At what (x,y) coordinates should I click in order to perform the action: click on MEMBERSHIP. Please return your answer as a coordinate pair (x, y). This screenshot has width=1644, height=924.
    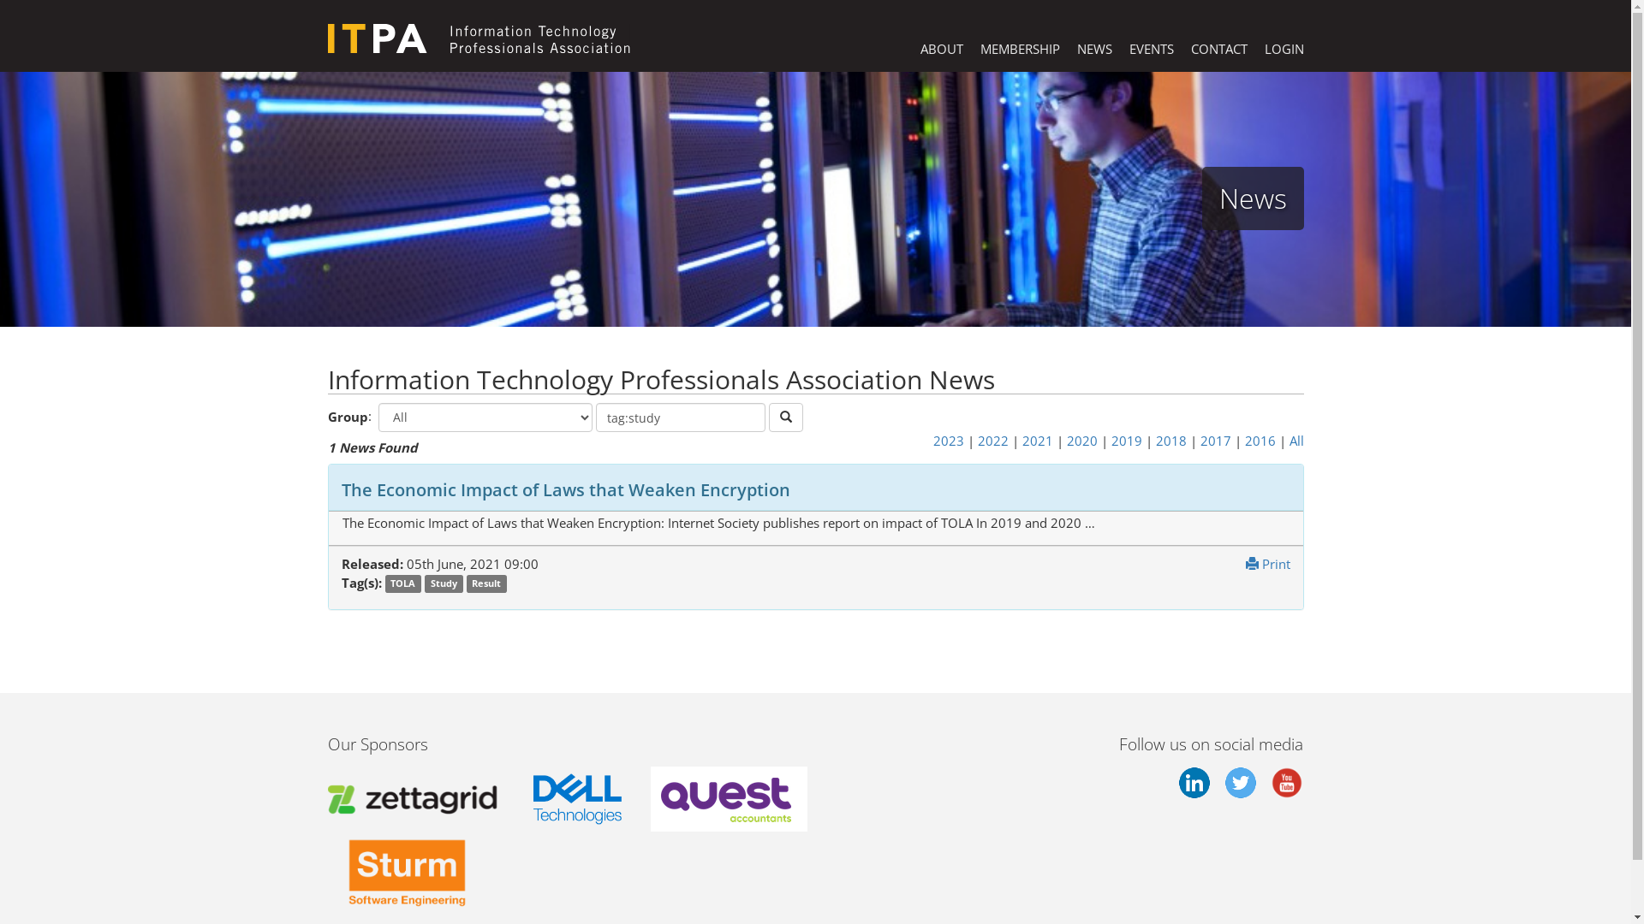
    Looking at the image, I should click on (1019, 50).